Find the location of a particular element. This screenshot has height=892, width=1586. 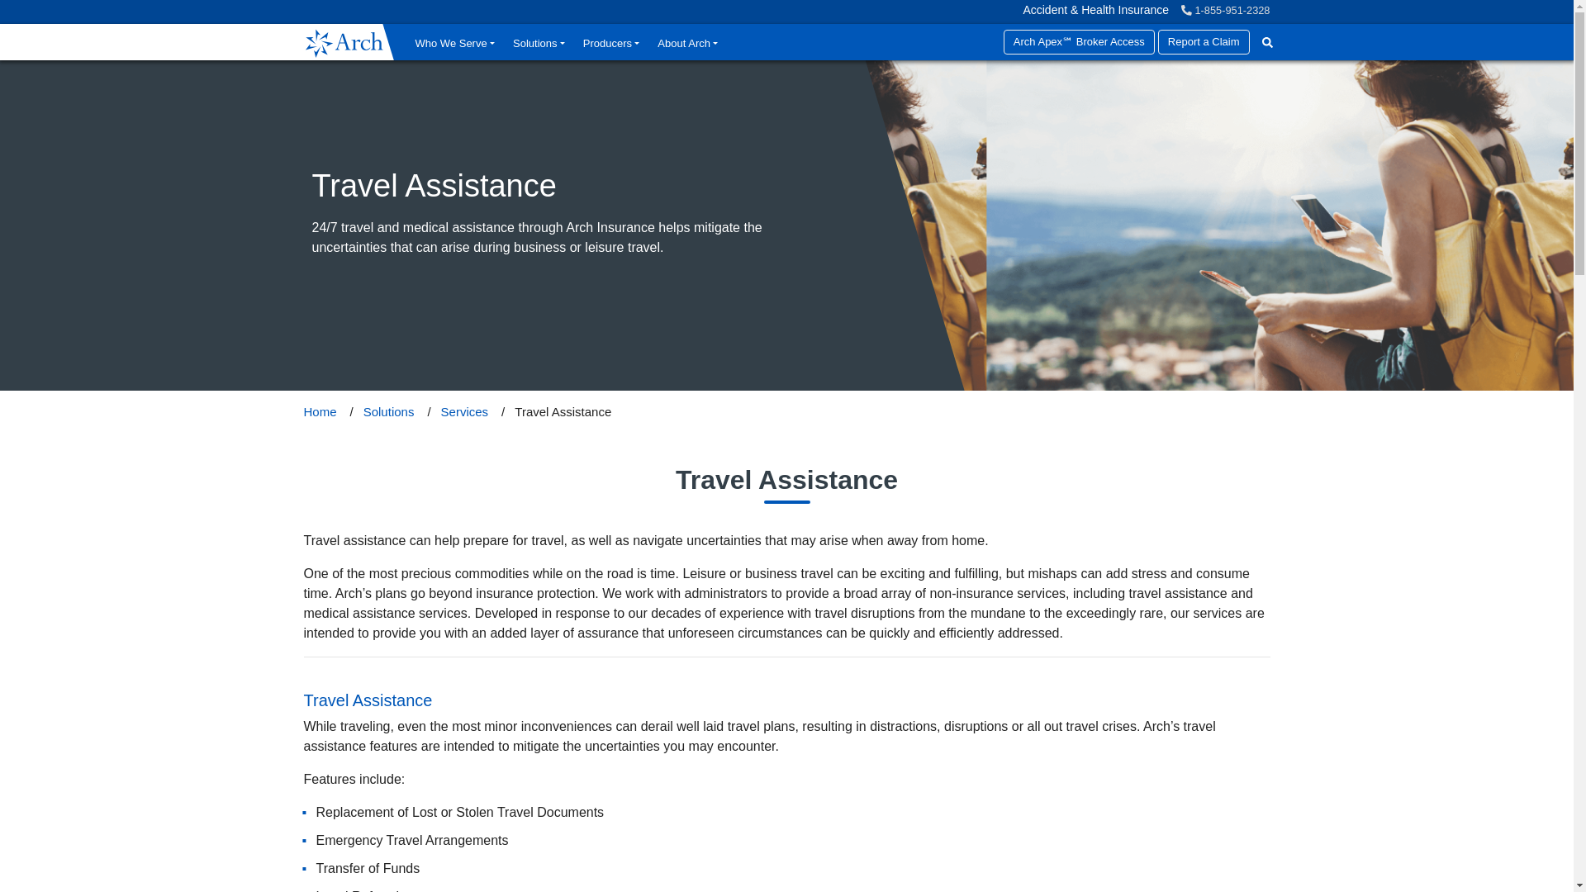

Solutions is located at coordinates (388, 412).